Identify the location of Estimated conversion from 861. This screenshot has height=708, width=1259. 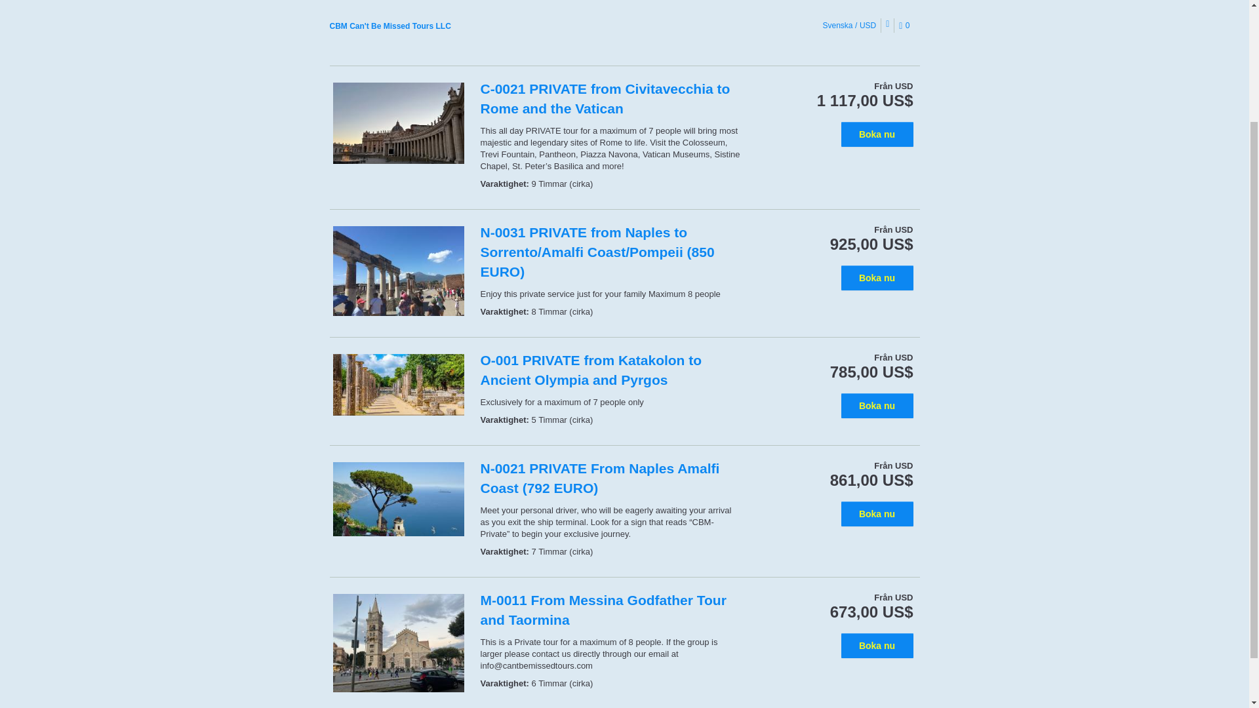
(871, 481).